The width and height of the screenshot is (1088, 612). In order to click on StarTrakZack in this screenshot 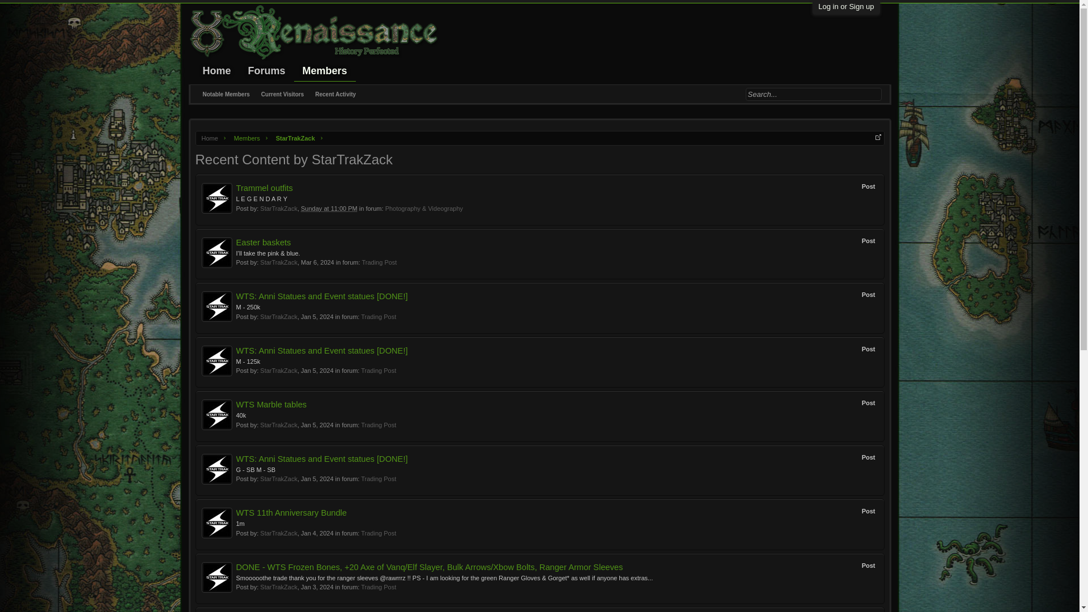, I will do `click(278, 371)`.